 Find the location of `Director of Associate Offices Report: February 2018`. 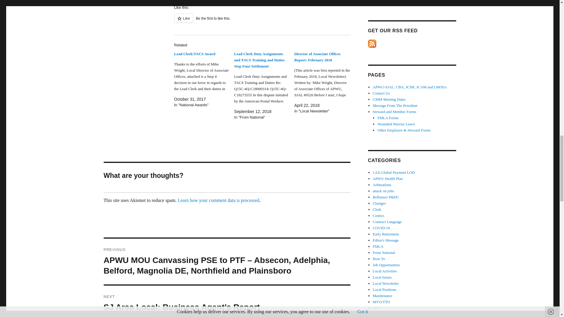

Director of Associate Offices Report: February 2018 is located at coordinates (324, 82).